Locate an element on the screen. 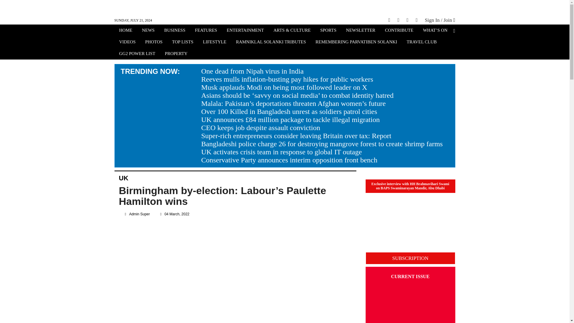 This screenshot has width=574, height=323. RAMNIKLAL SOLANKI TRIBUTES is located at coordinates (271, 42).